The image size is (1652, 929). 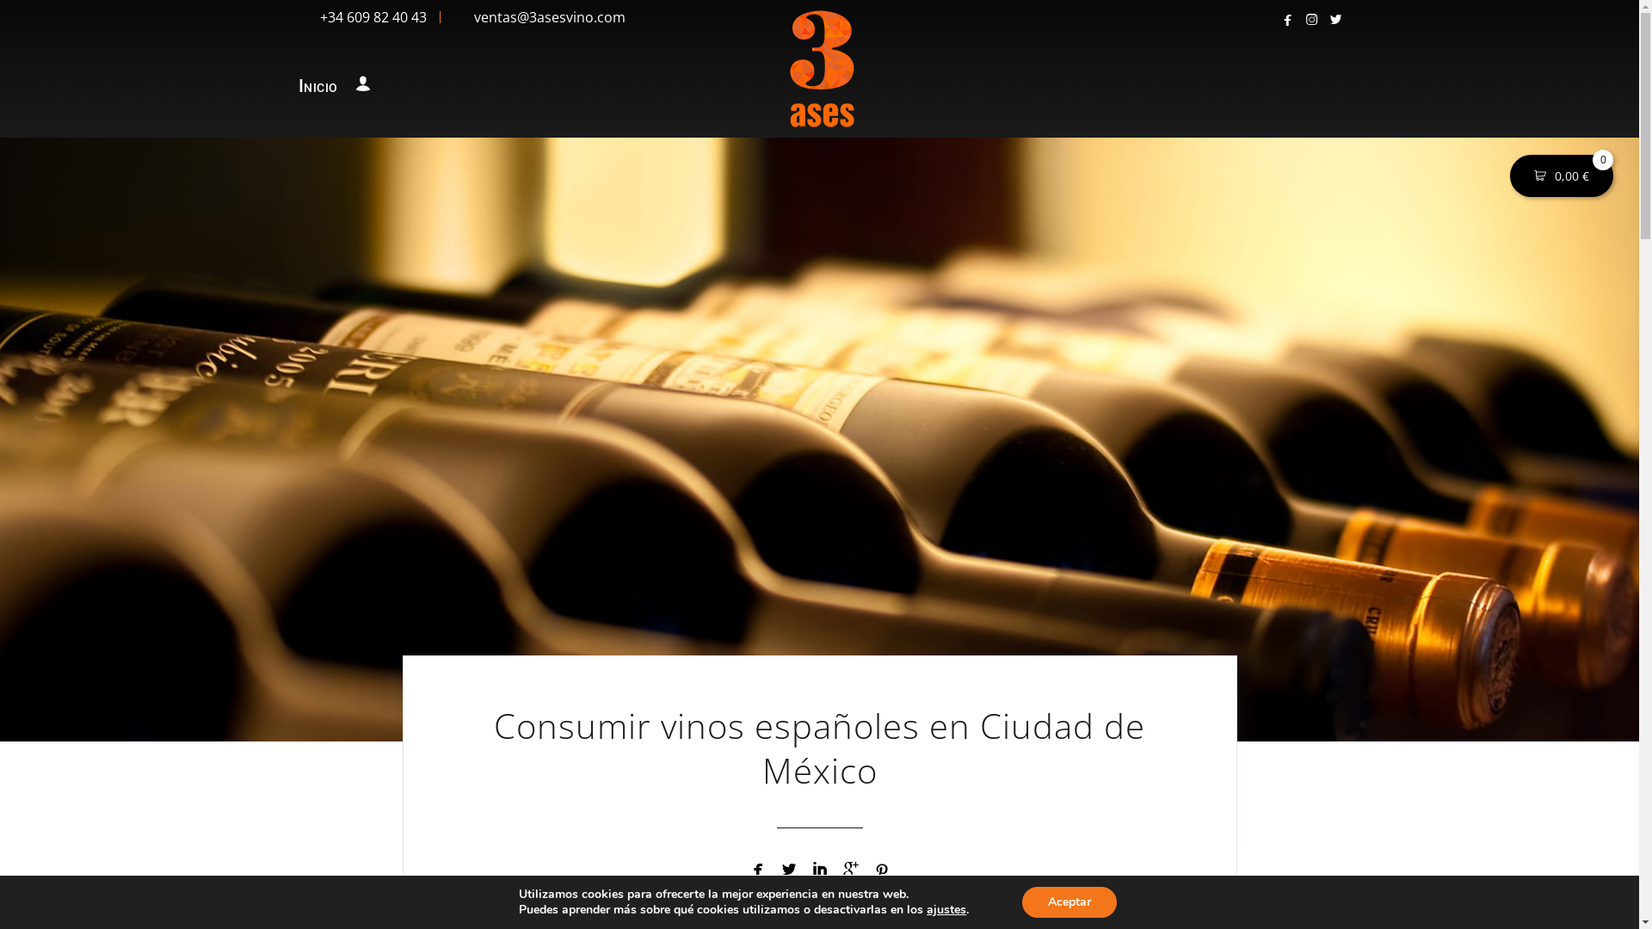 What do you see at coordinates (322, 86) in the screenshot?
I see `INICIO` at bounding box center [322, 86].